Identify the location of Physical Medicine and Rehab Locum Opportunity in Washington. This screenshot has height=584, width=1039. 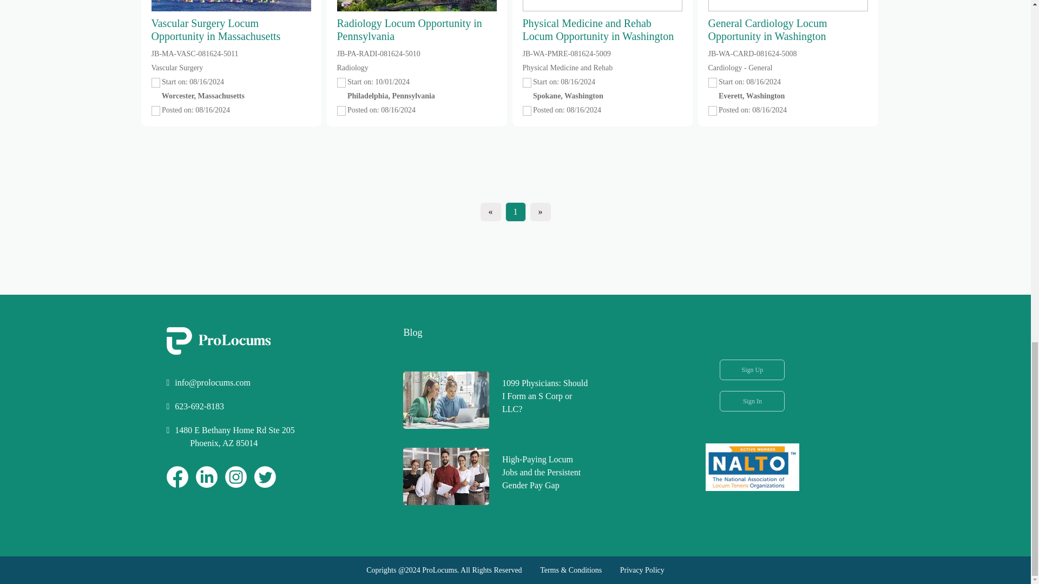
(602, 21).